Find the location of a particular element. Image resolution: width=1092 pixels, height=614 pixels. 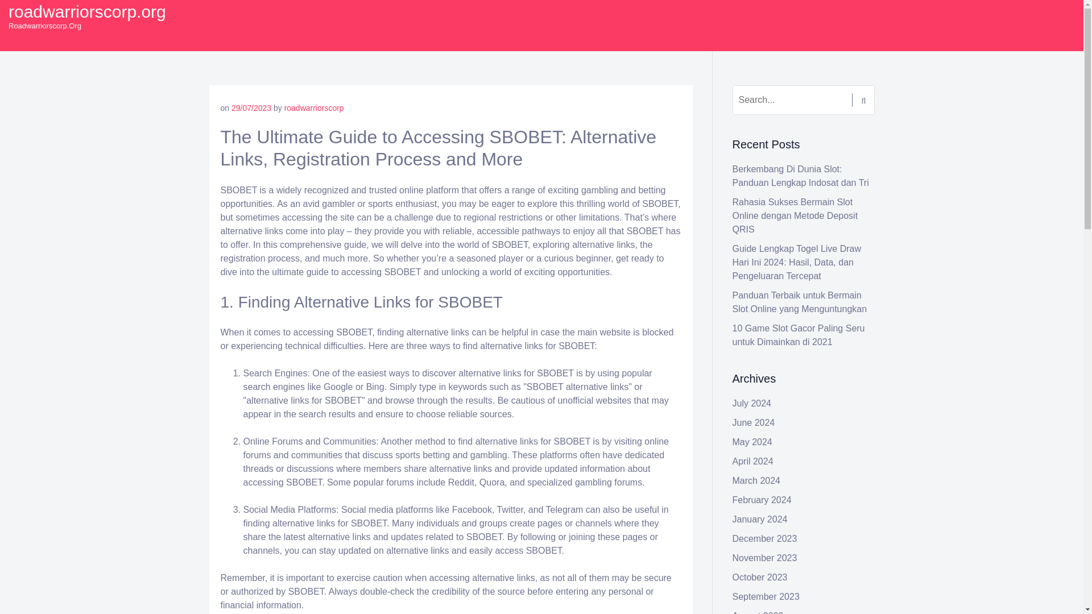

10 Game Slot Gacor Paling Seru untuk Dimainkan di 2021 is located at coordinates (799, 335).